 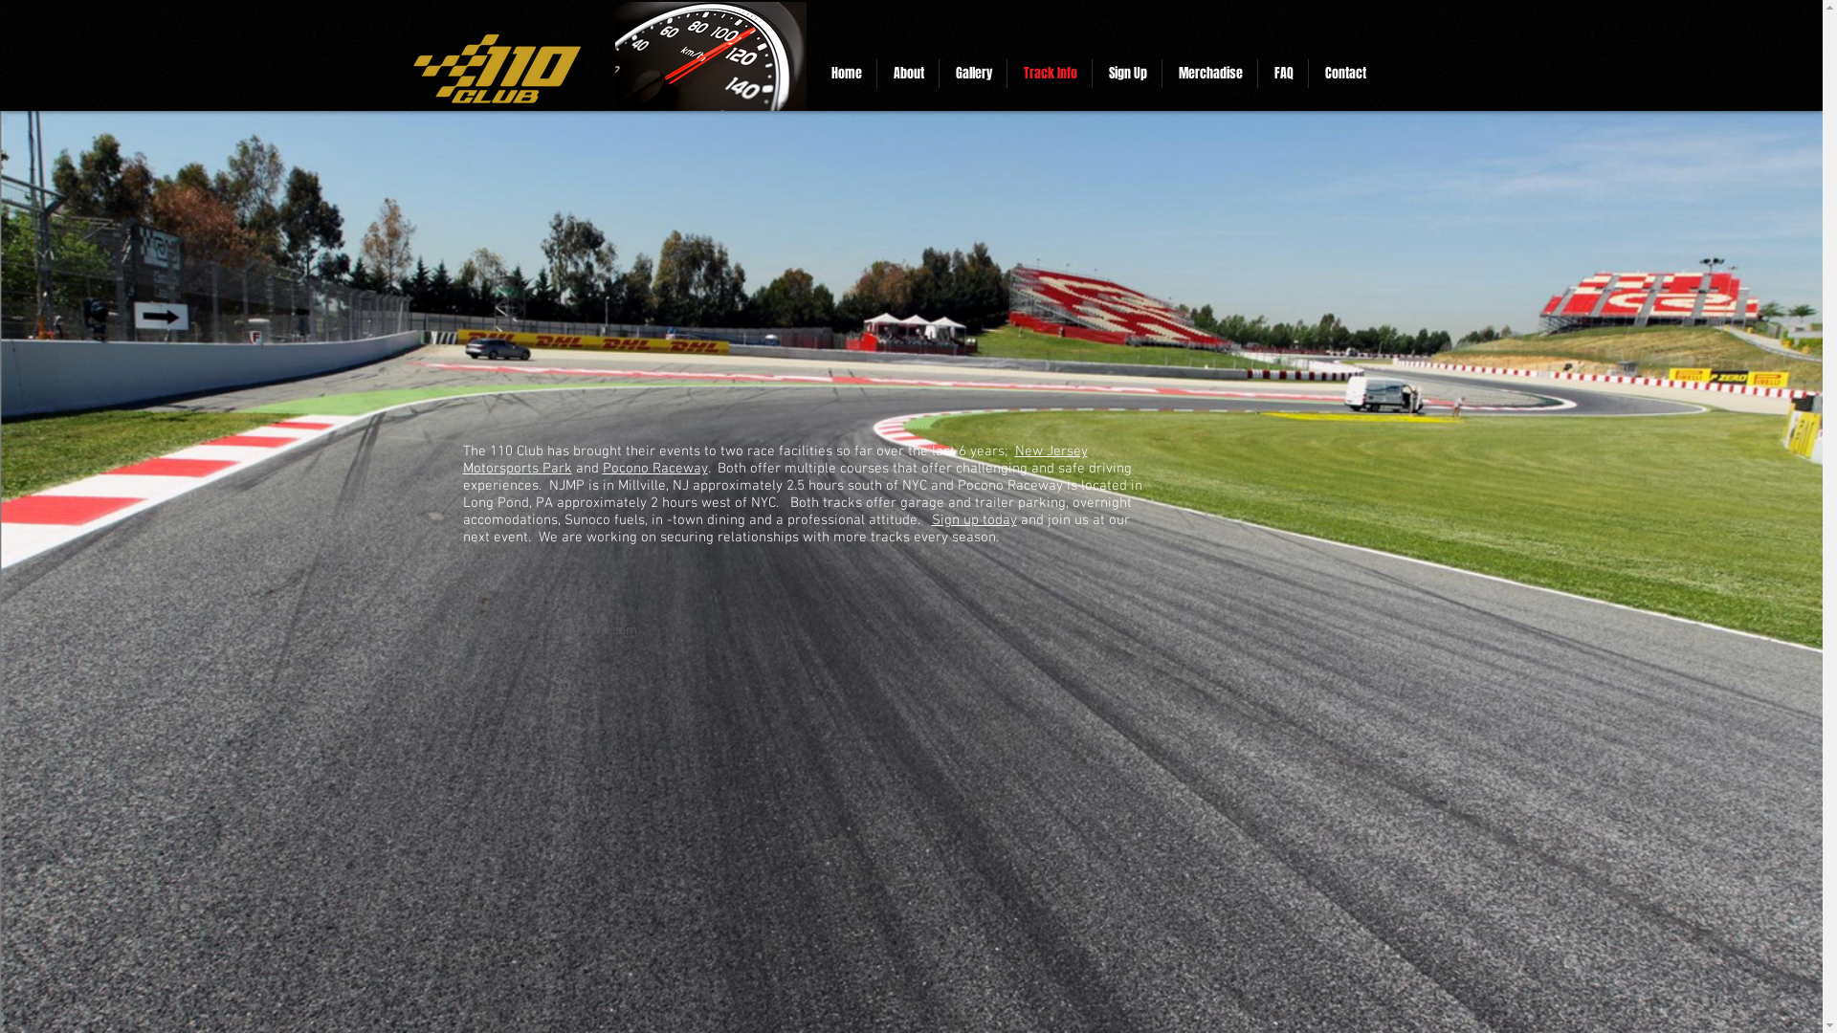 I want to click on Gallery, so click(x=973, y=74).